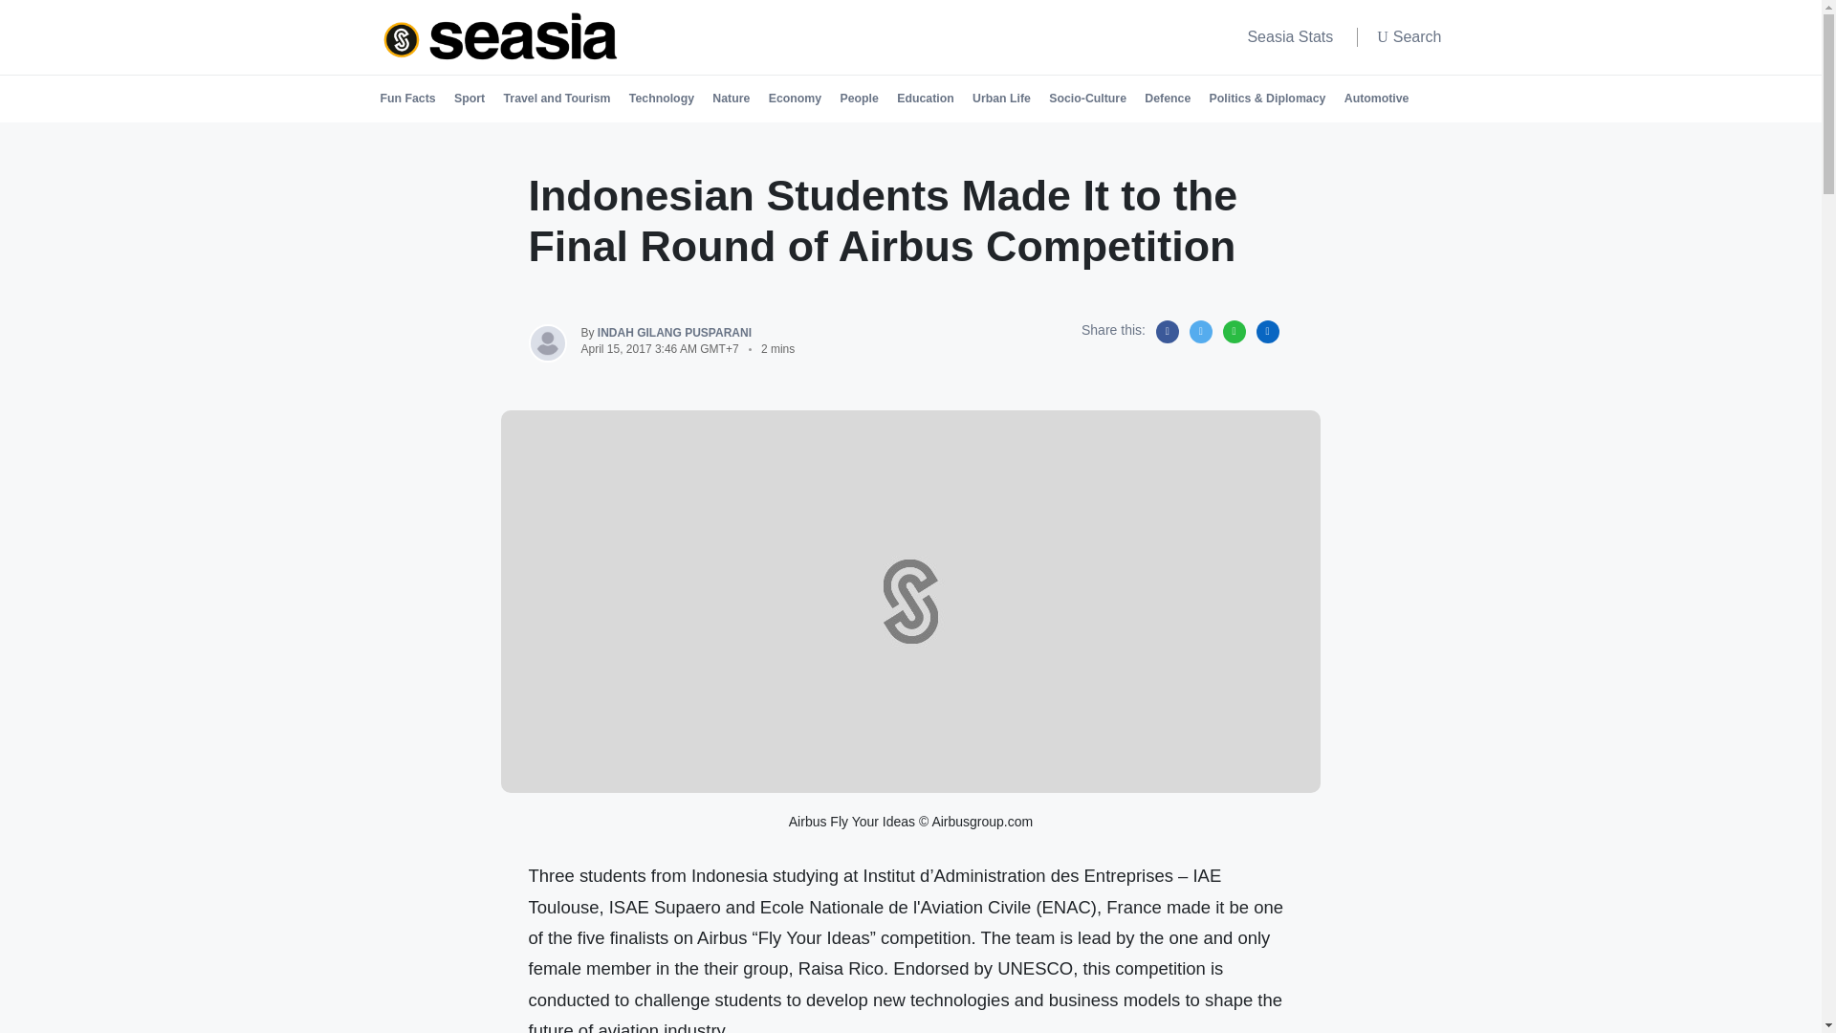 Image resolution: width=1836 pixels, height=1033 pixels. What do you see at coordinates (1289, 36) in the screenshot?
I see `Seasia Stats` at bounding box center [1289, 36].